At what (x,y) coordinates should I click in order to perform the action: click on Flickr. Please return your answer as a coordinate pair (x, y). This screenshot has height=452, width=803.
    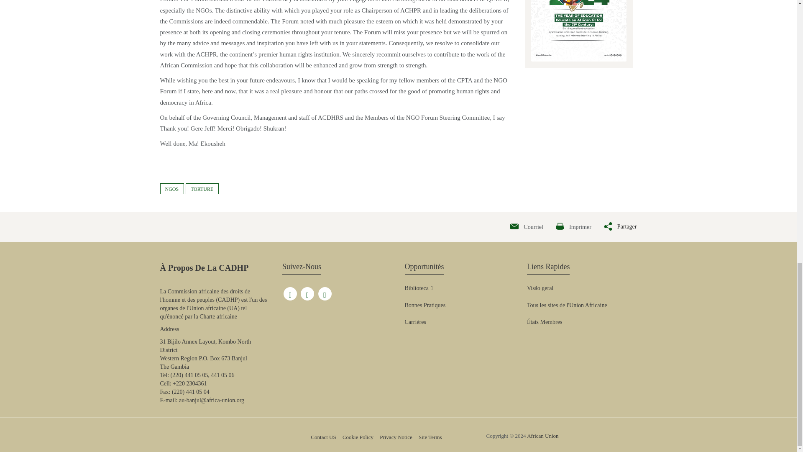
    Looking at the image, I should click on (325, 292).